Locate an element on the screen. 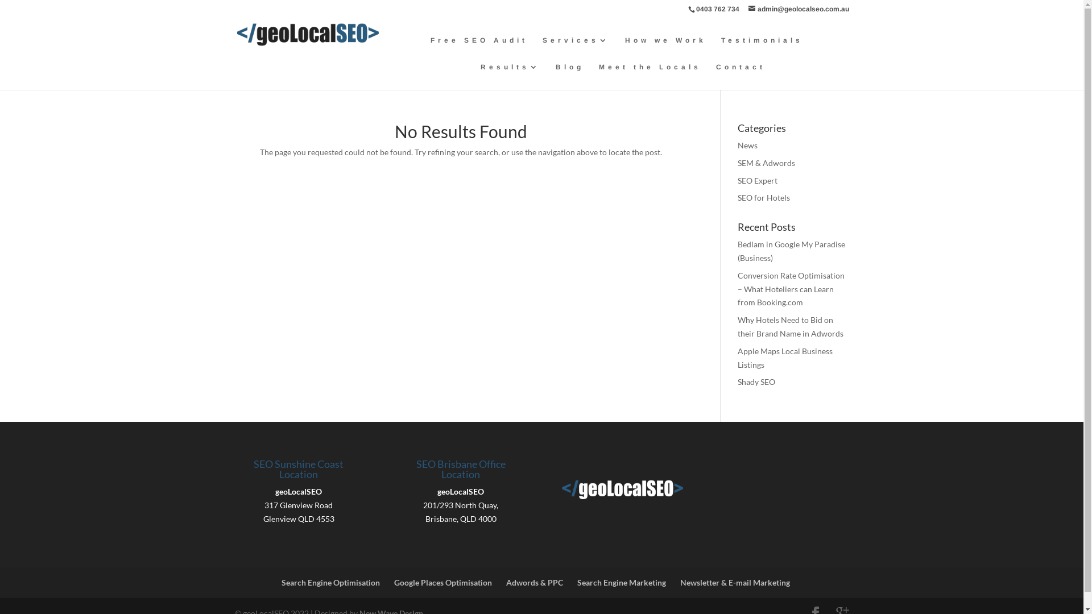  Why Hotels Need to Bid on their Brand Name in Adwords is located at coordinates (791, 326).